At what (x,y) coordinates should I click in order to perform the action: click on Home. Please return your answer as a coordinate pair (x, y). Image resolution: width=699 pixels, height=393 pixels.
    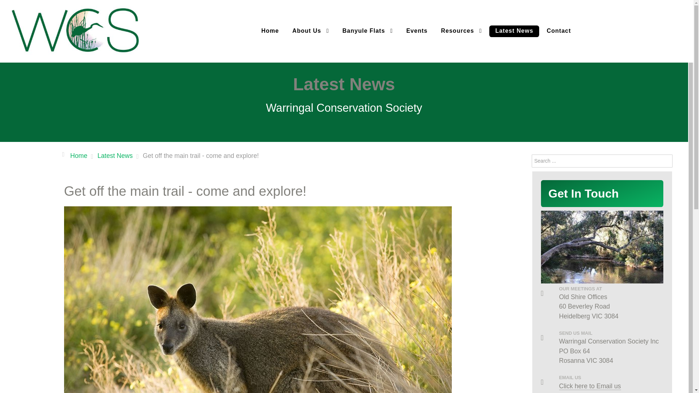
    Looking at the image, I should click on (270, 31).